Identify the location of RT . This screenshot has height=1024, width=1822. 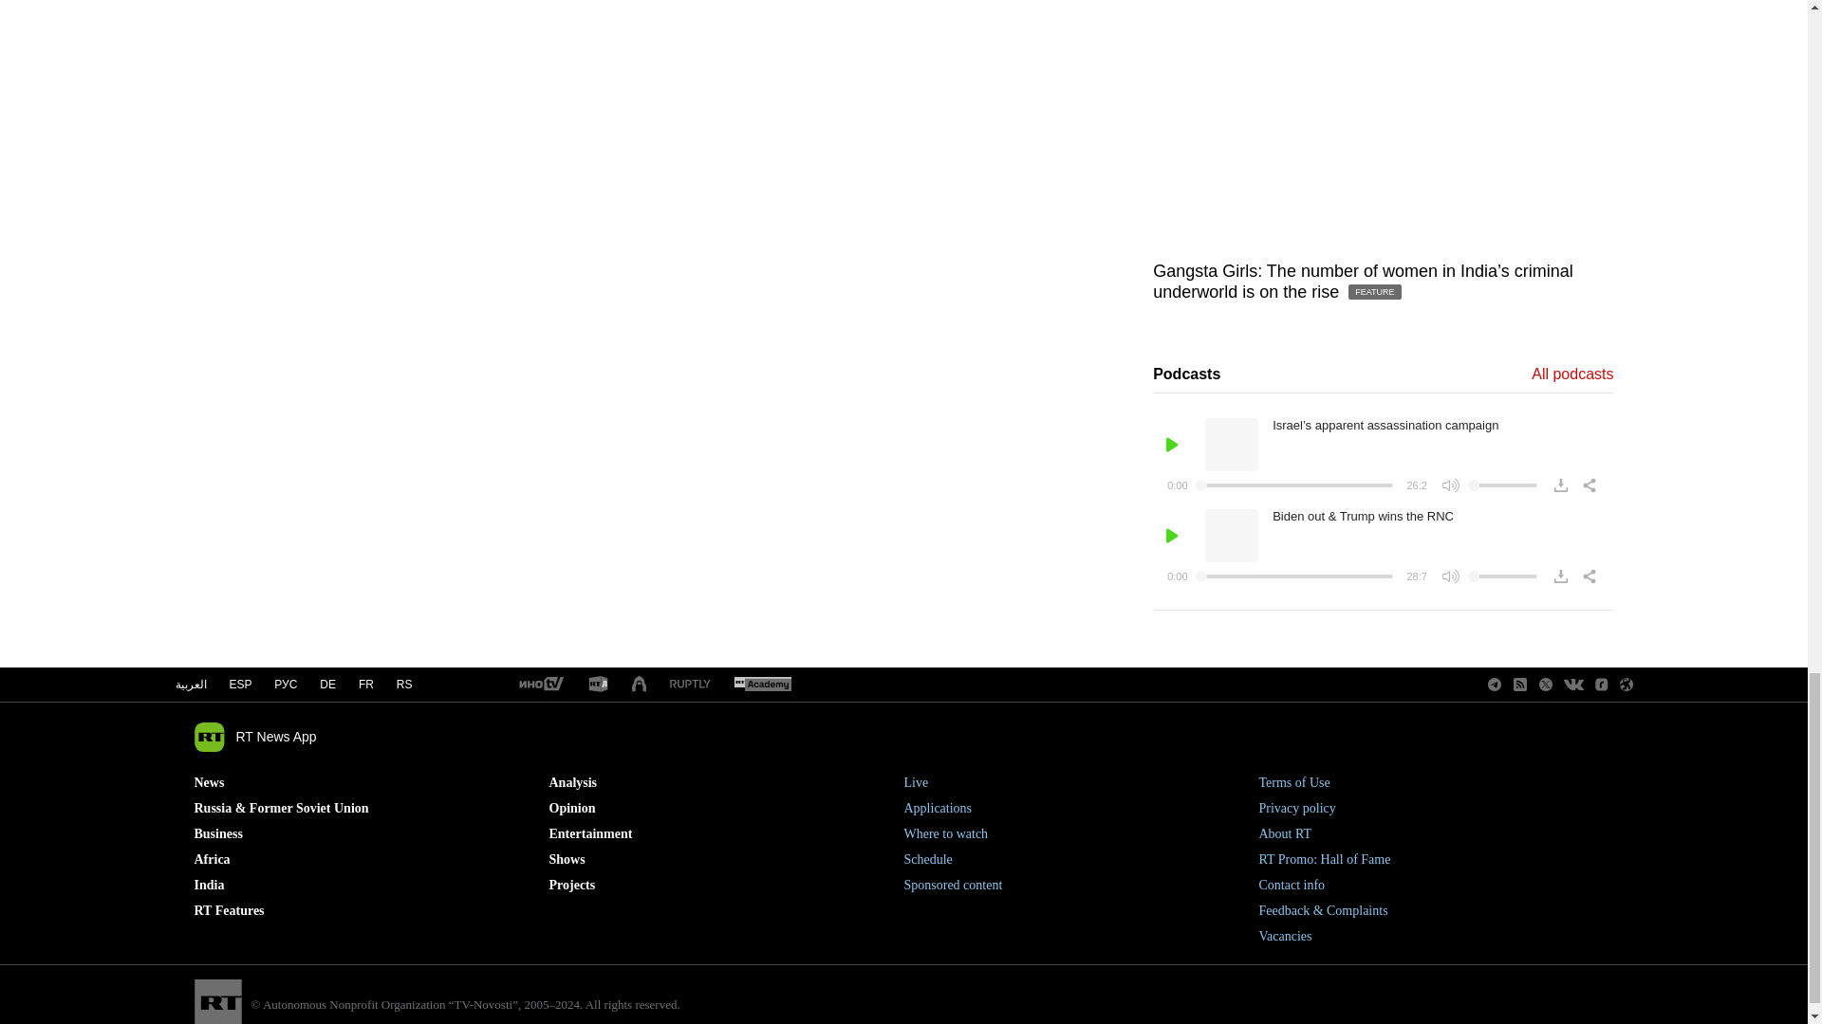
(690, 685).